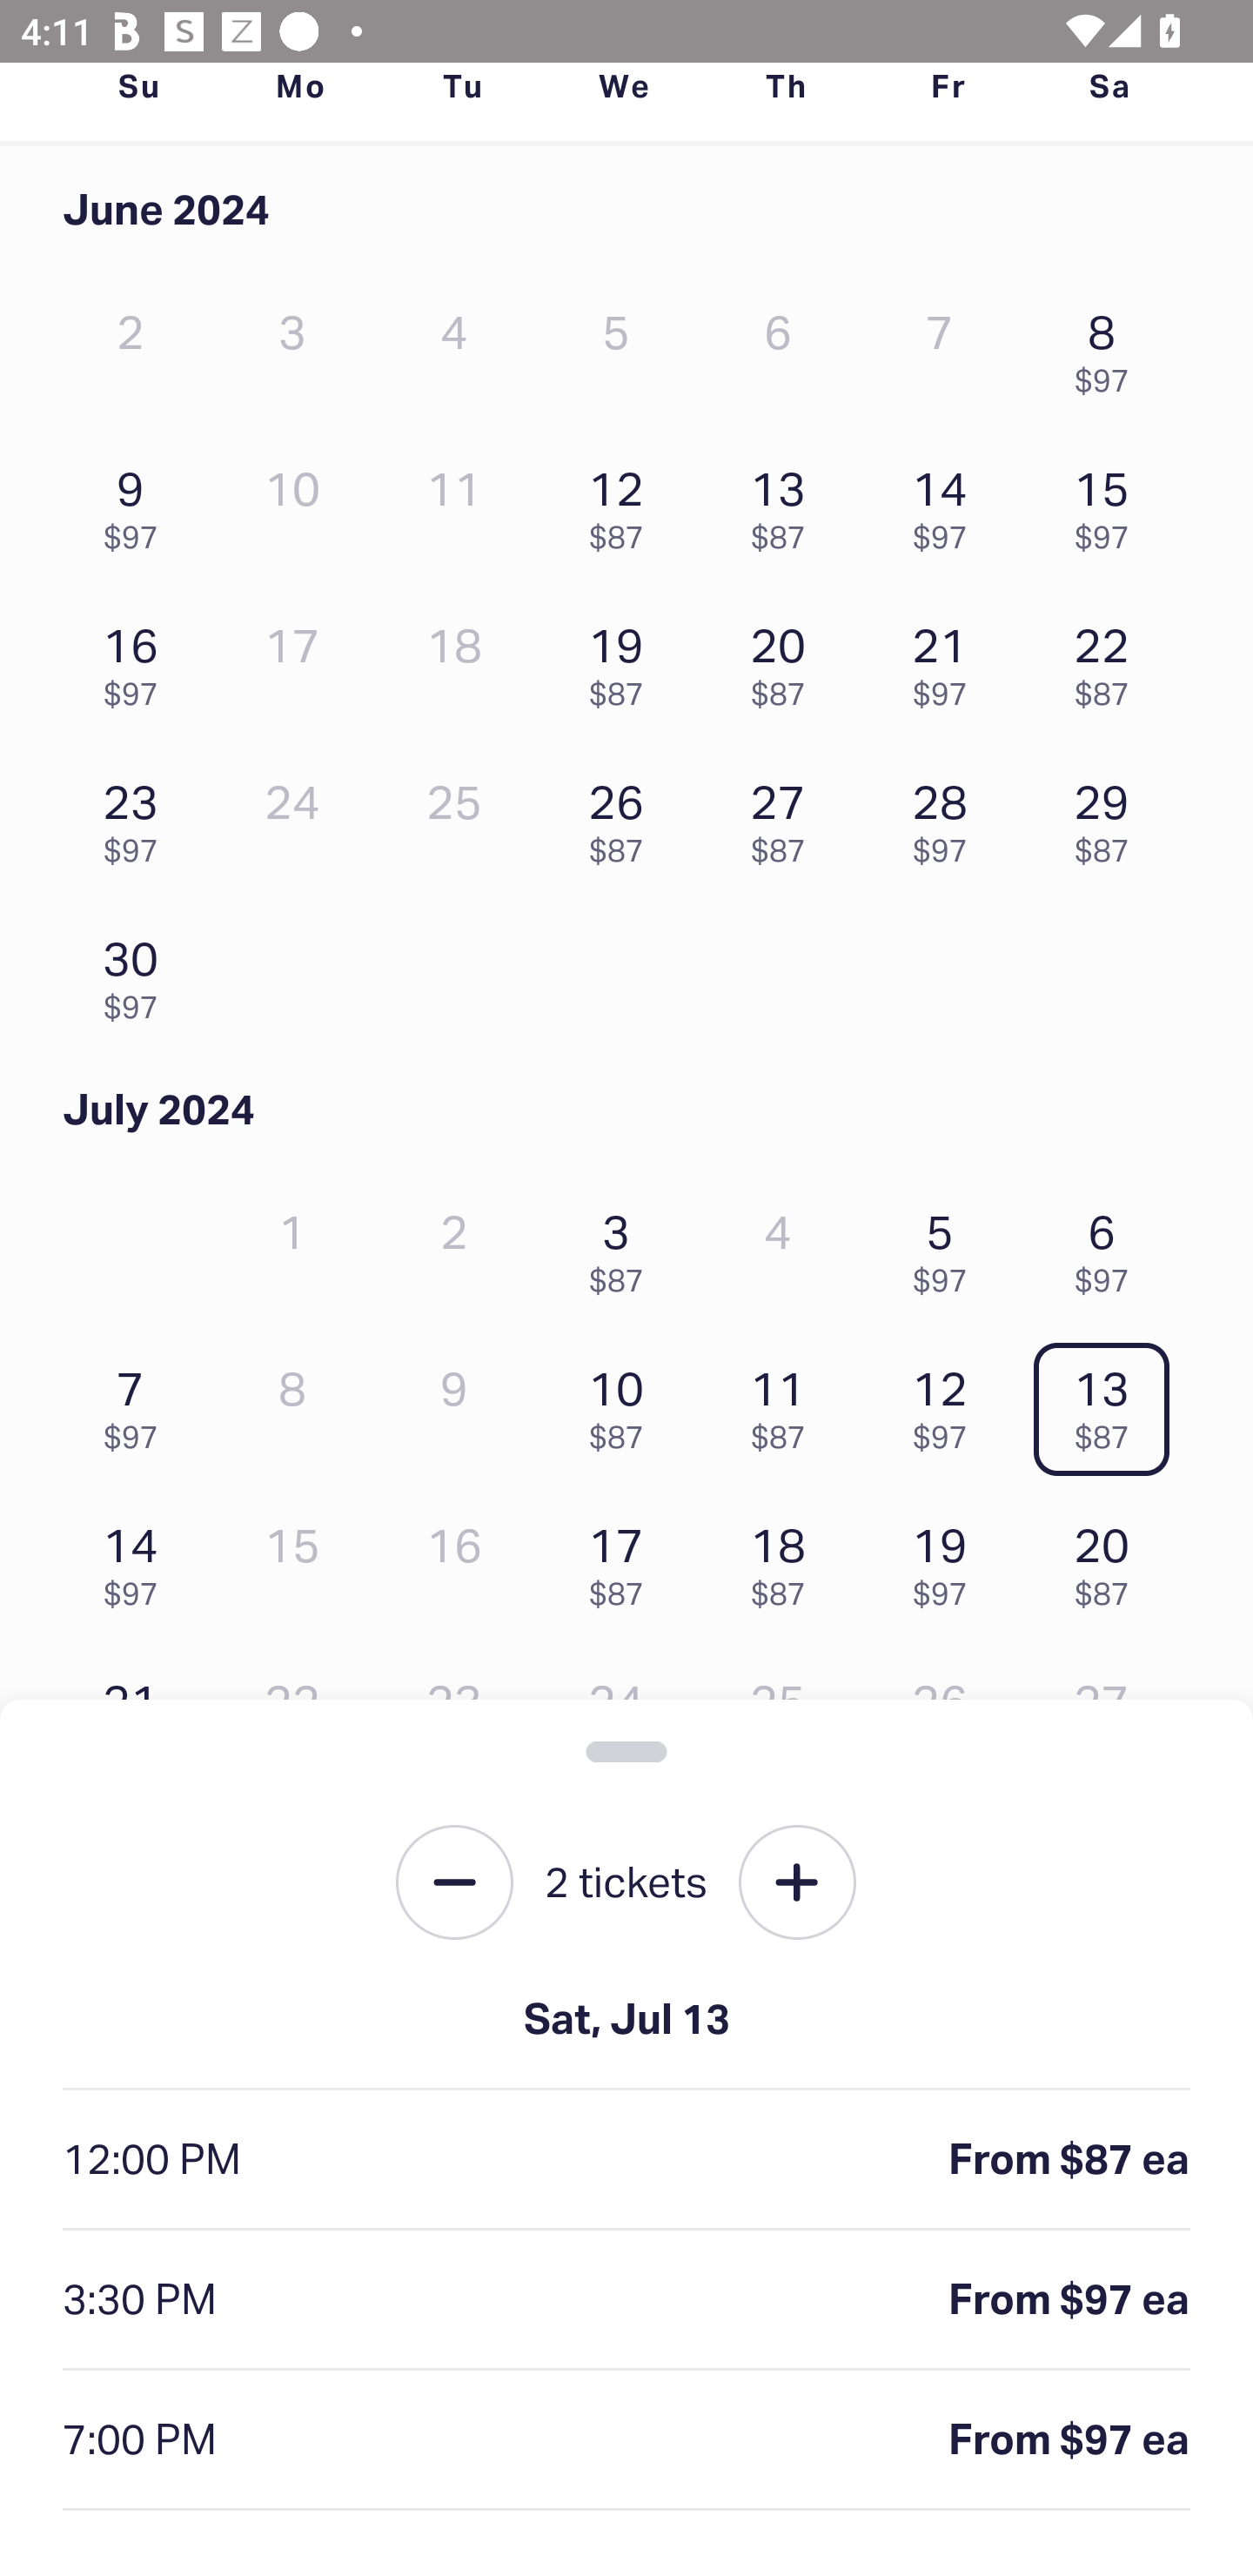 This screenshot has height=2576, width=1253. What do you see at coordinates (626, 2440) in the screenshot?
I see `7:00 PM From $97 ea` at bounding box center [626, 2440].